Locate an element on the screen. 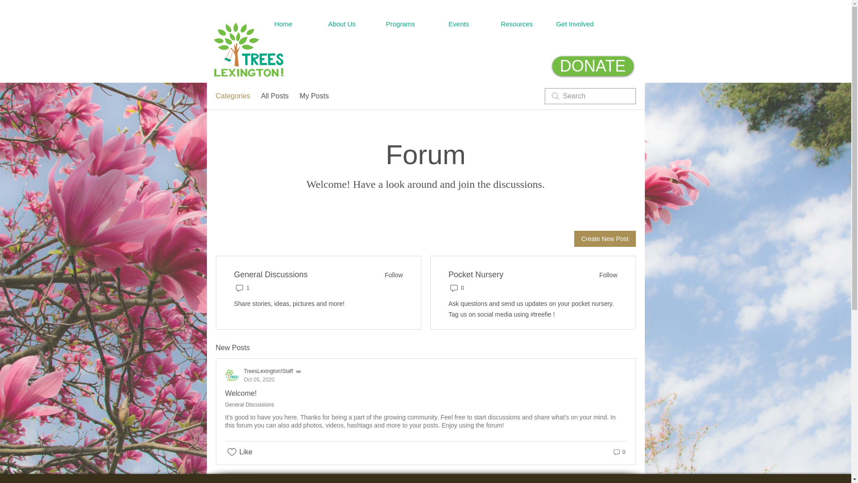 Image resolution: width=858 pixels, height=483 pixels. My Posts is located at coordinates (314, 96).